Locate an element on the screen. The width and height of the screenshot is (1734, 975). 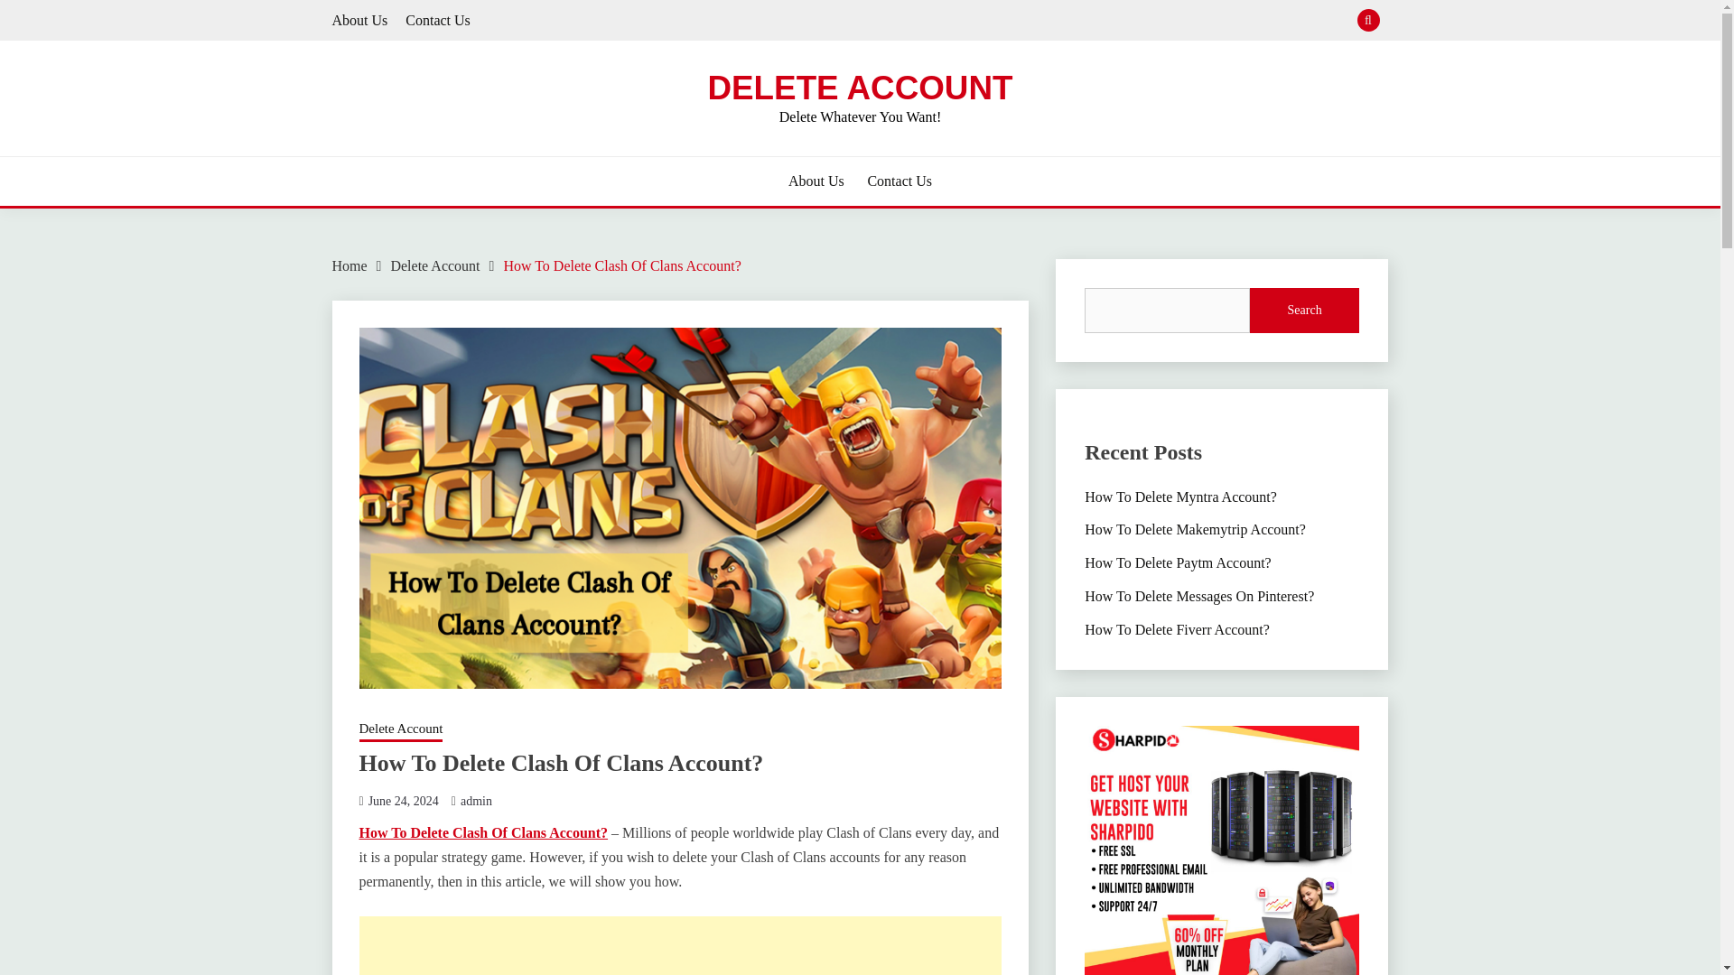
How To Delete Paytm Account? is located at coordinates (1178, 562).